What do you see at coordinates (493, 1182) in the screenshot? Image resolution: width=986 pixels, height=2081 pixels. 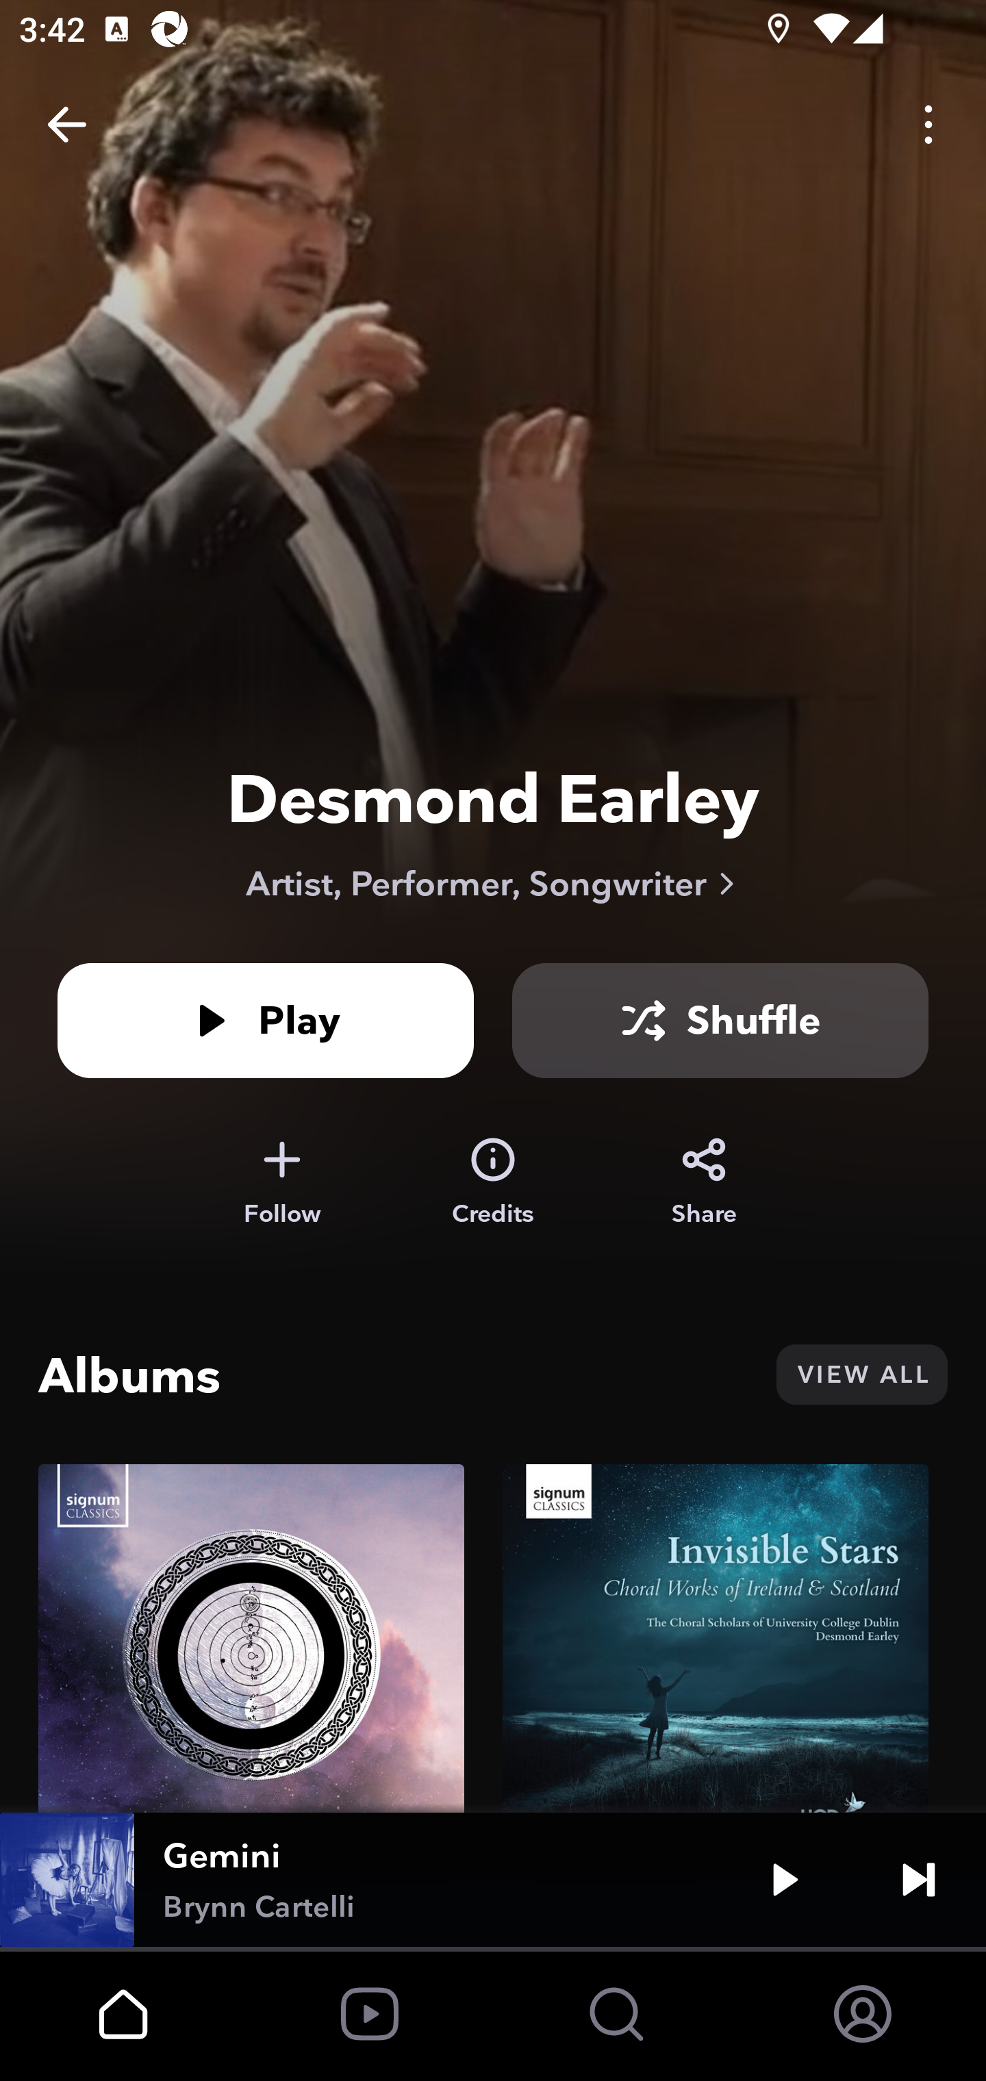 I see `Credits` at bounding box center [493, 1182].